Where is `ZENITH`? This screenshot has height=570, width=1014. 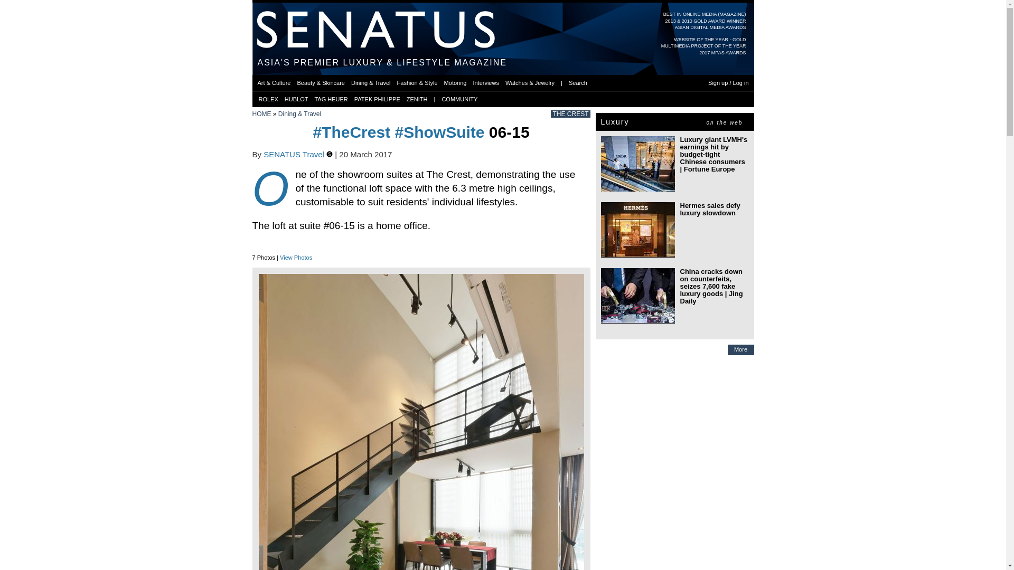 ZENITH is located at coordinates (417, 99).